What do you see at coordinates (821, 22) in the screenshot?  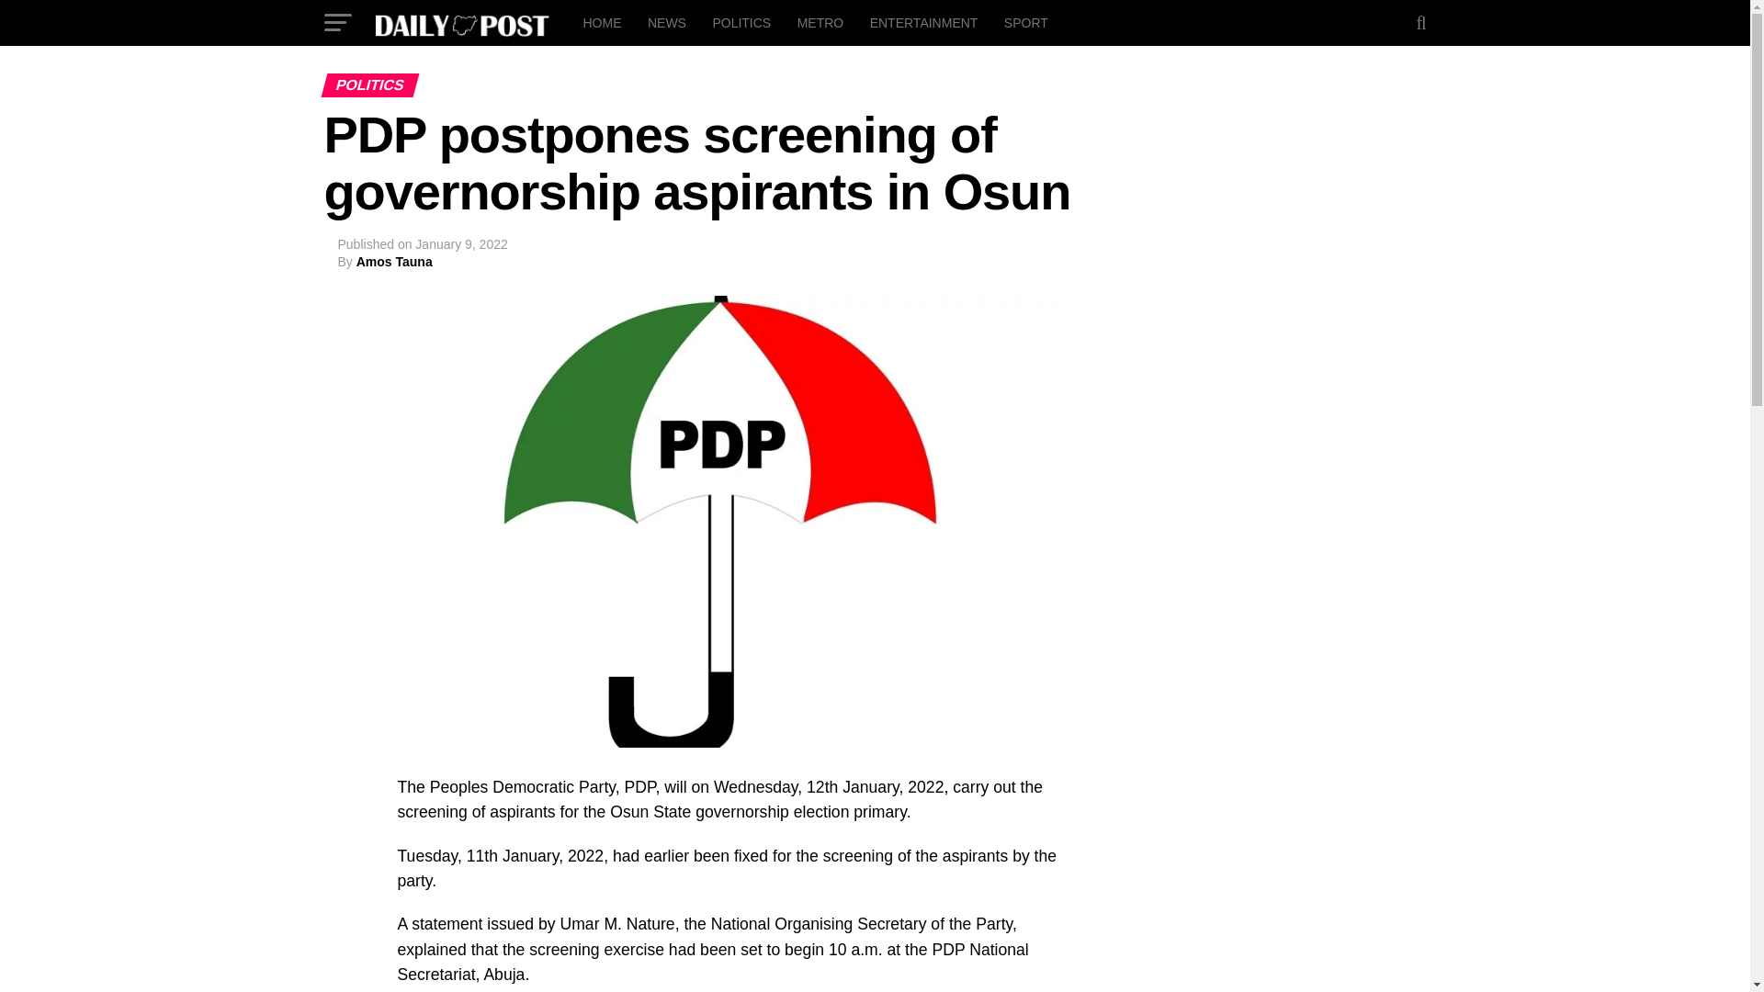 I see `METRO` at bounding box center [821, 22].